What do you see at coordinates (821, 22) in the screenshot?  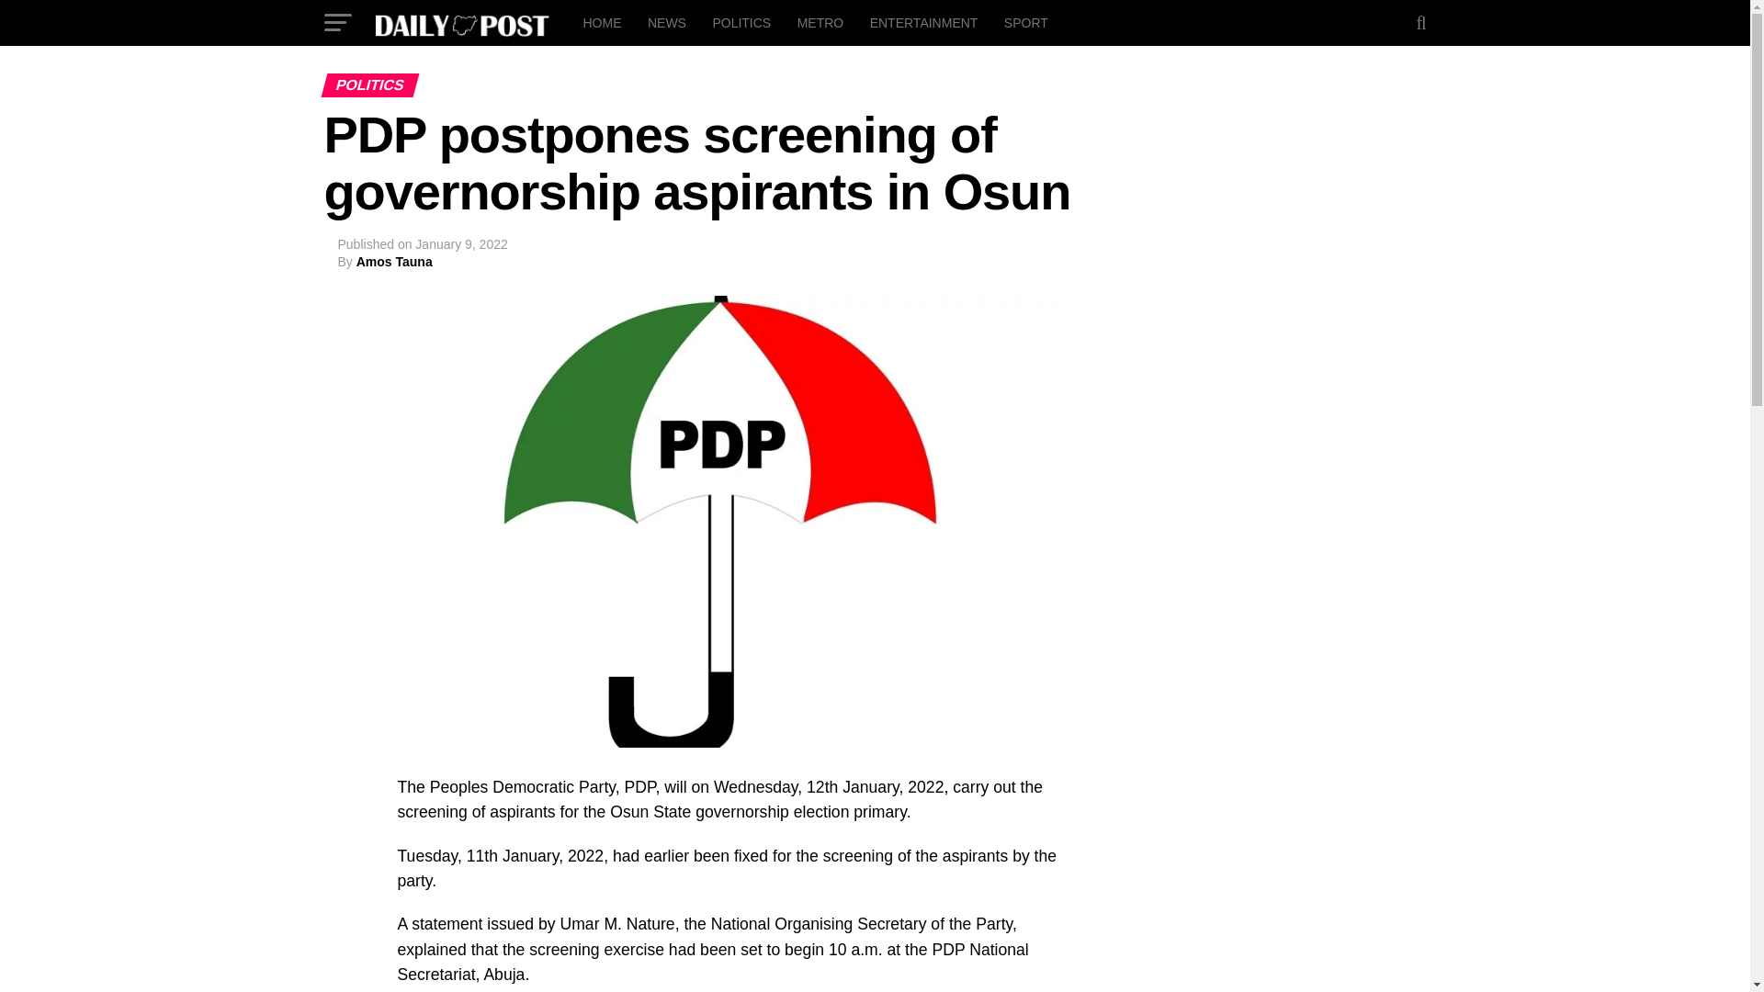 I see `METRO` at bounding box center [821, 22].